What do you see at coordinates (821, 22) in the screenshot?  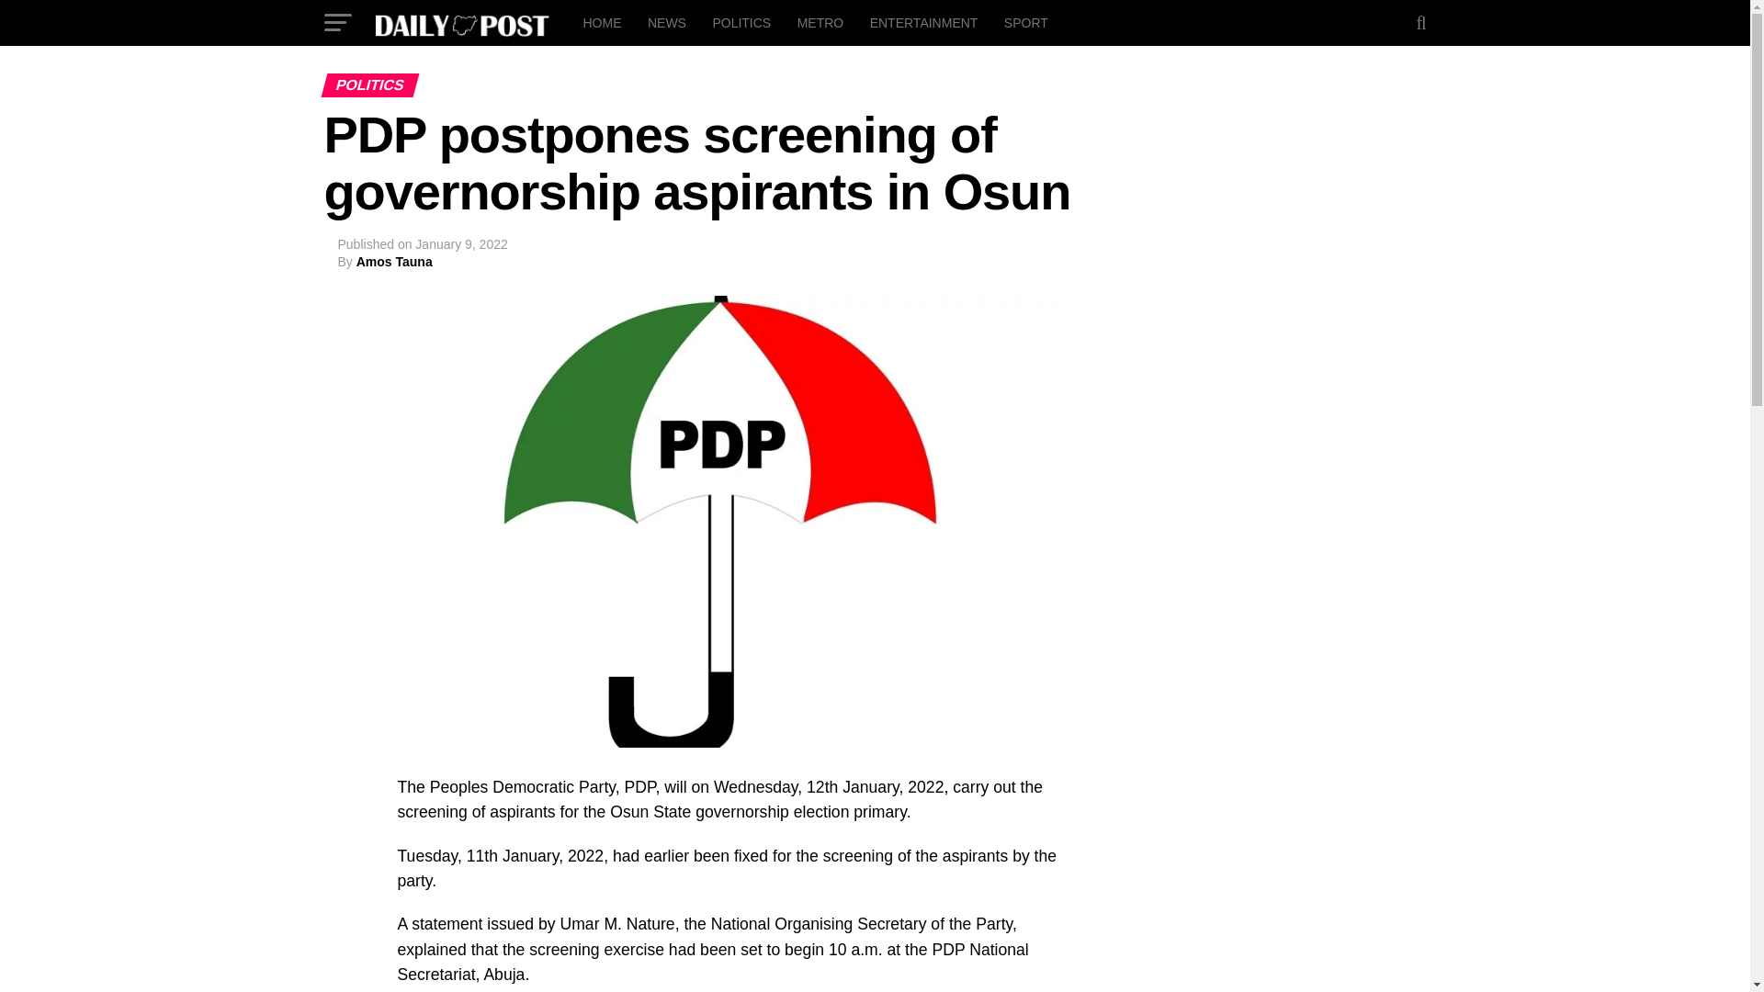 I see `METRO` at bounding box center [821, 22].